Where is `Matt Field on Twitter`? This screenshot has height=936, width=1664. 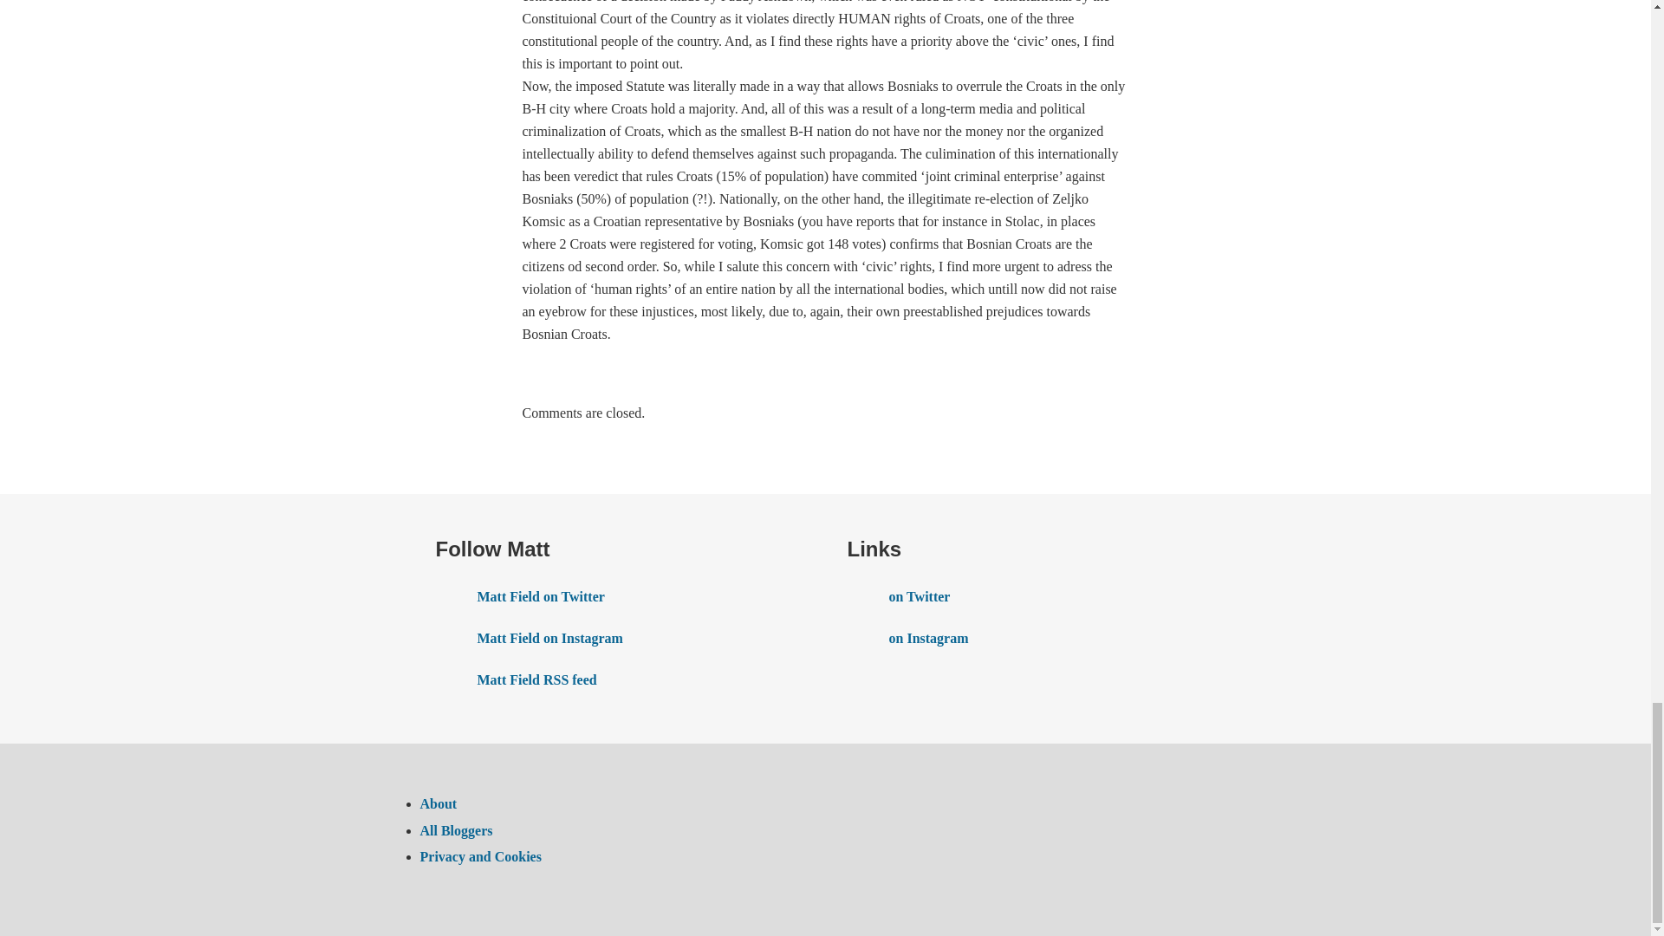
Matt Field on Twitter is located at coordinates (619, 596).